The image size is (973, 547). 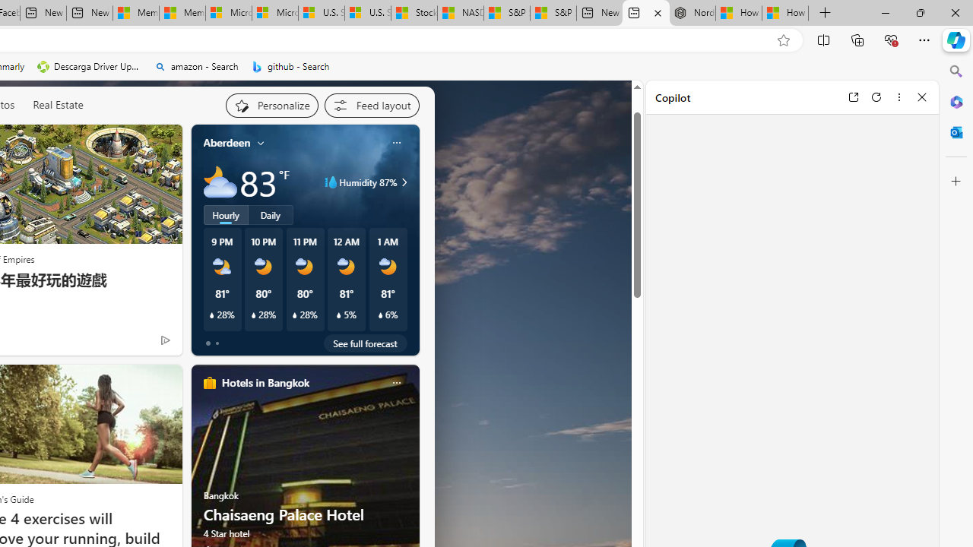 I want to click on Feed settings, so click(x=371, y=105).